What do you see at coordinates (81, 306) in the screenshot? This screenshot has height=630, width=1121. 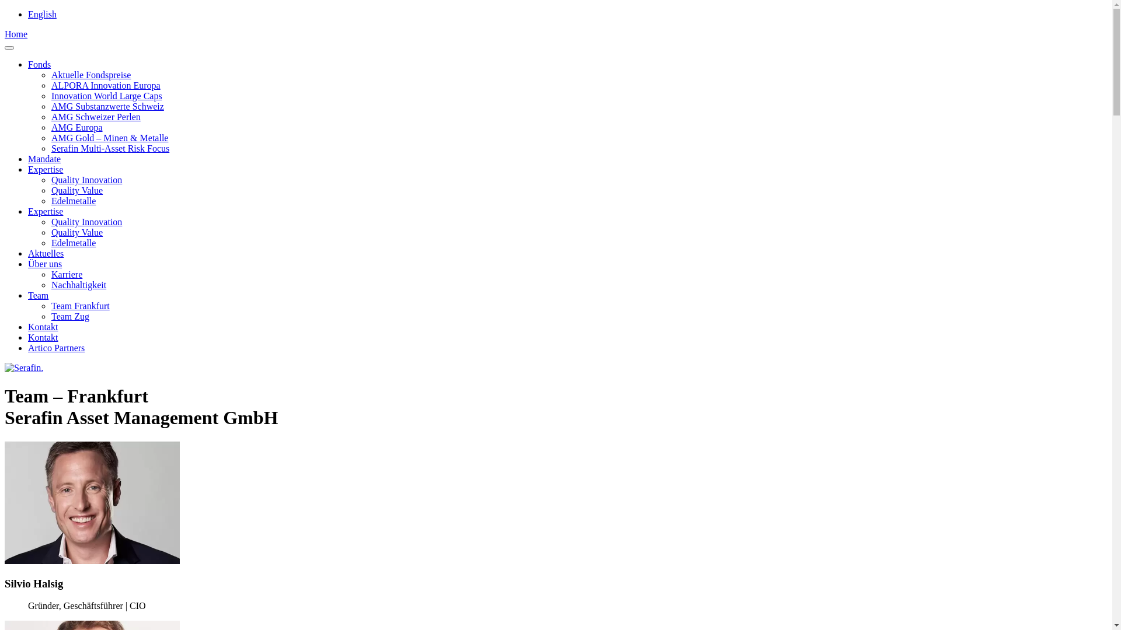 I see `Team Frankfurt` at bounding box center [81, 306].